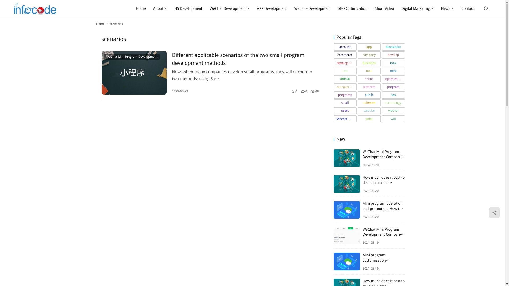  I want to click on About, so click(160, 8).